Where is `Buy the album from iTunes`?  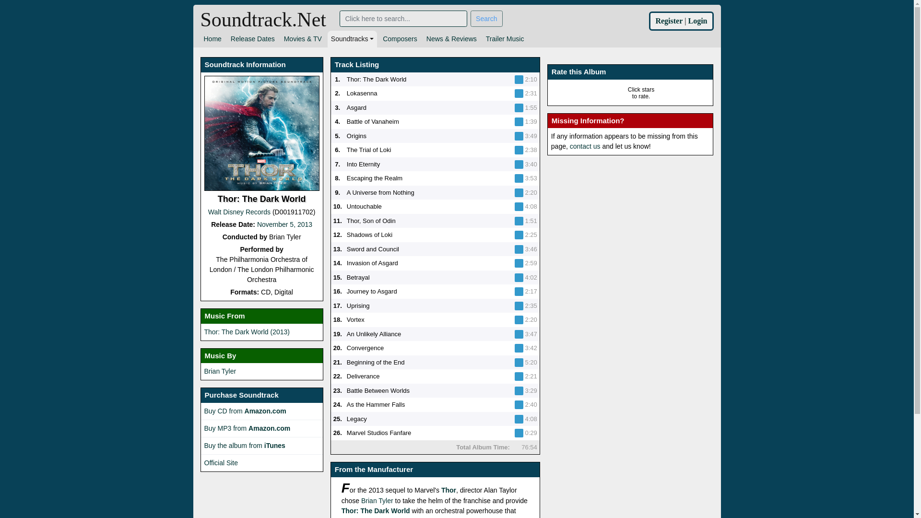
Buy the album from iTunes is located at coordinates (245, 446).